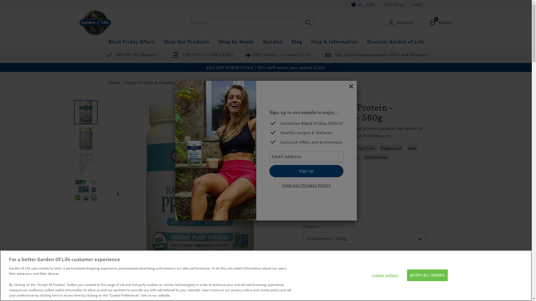 This screenshot has width=536, height=301. What do you see at coordinates (266, 67) in the screenshot?
I see `25% OFF EVERYTHING | 30% OFF when you spend $120+` at bounding box center [266, 67].